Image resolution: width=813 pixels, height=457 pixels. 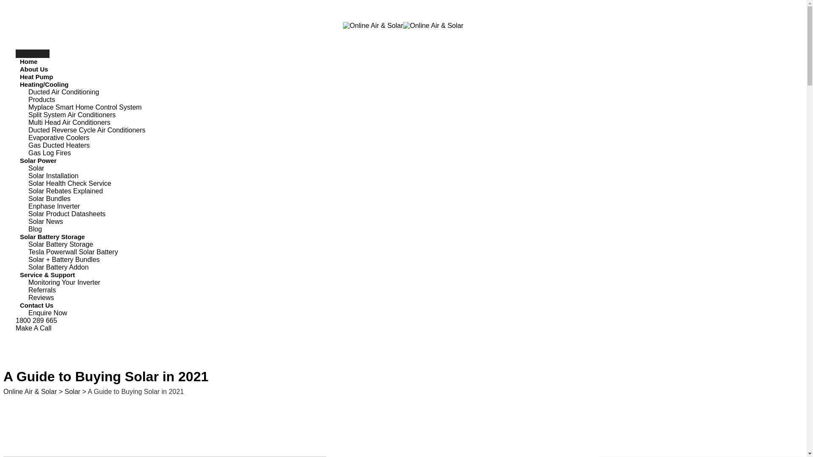 What do you see at coordinates (59, 146) in the screenshot?
I see `Gas Ducted Heaters` at bounding box center [59, 146].